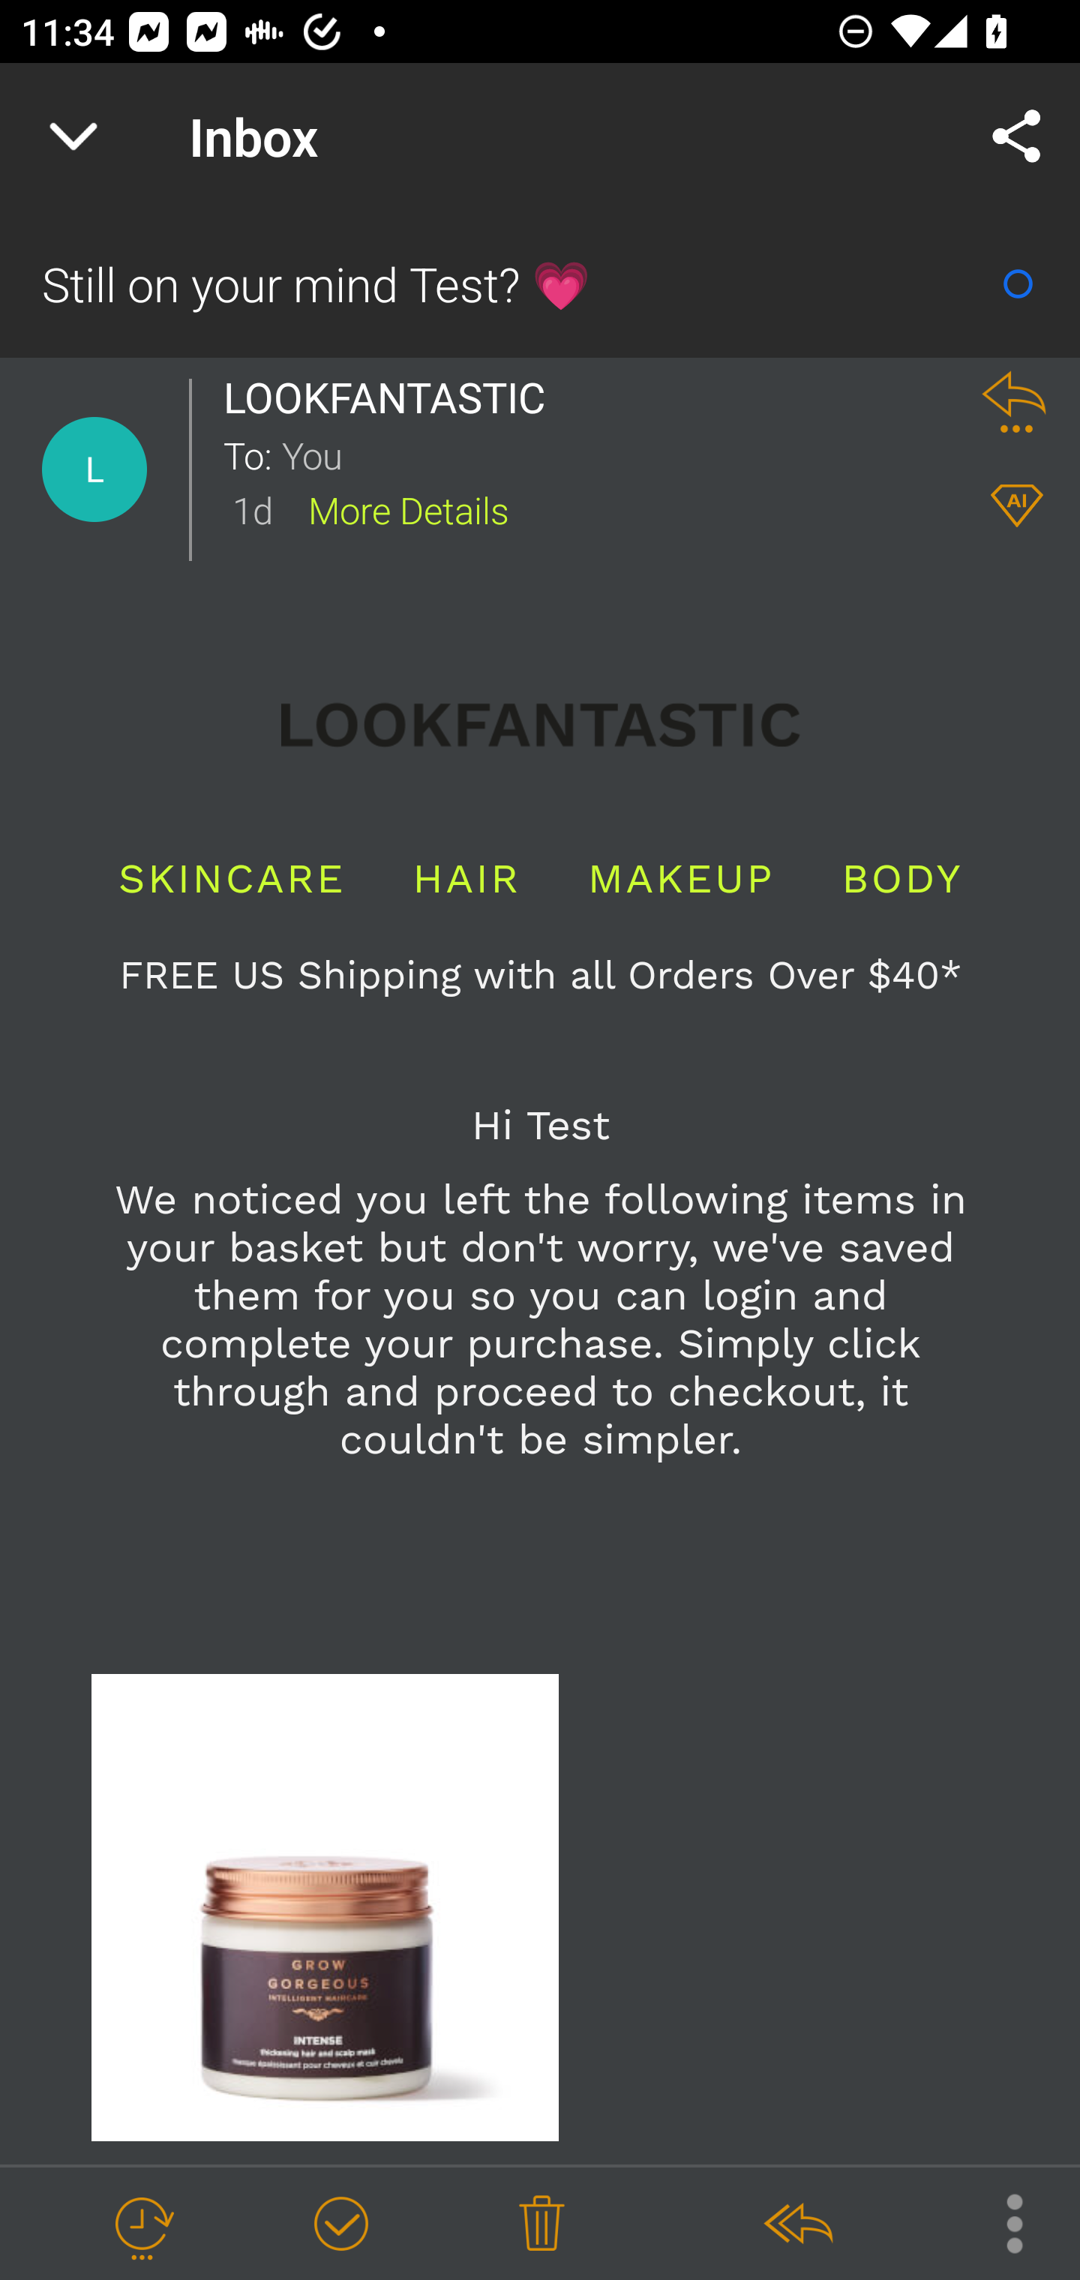 This screenshot has width=1080, height=2280. I want to click on Delete, so click(541, 2224).